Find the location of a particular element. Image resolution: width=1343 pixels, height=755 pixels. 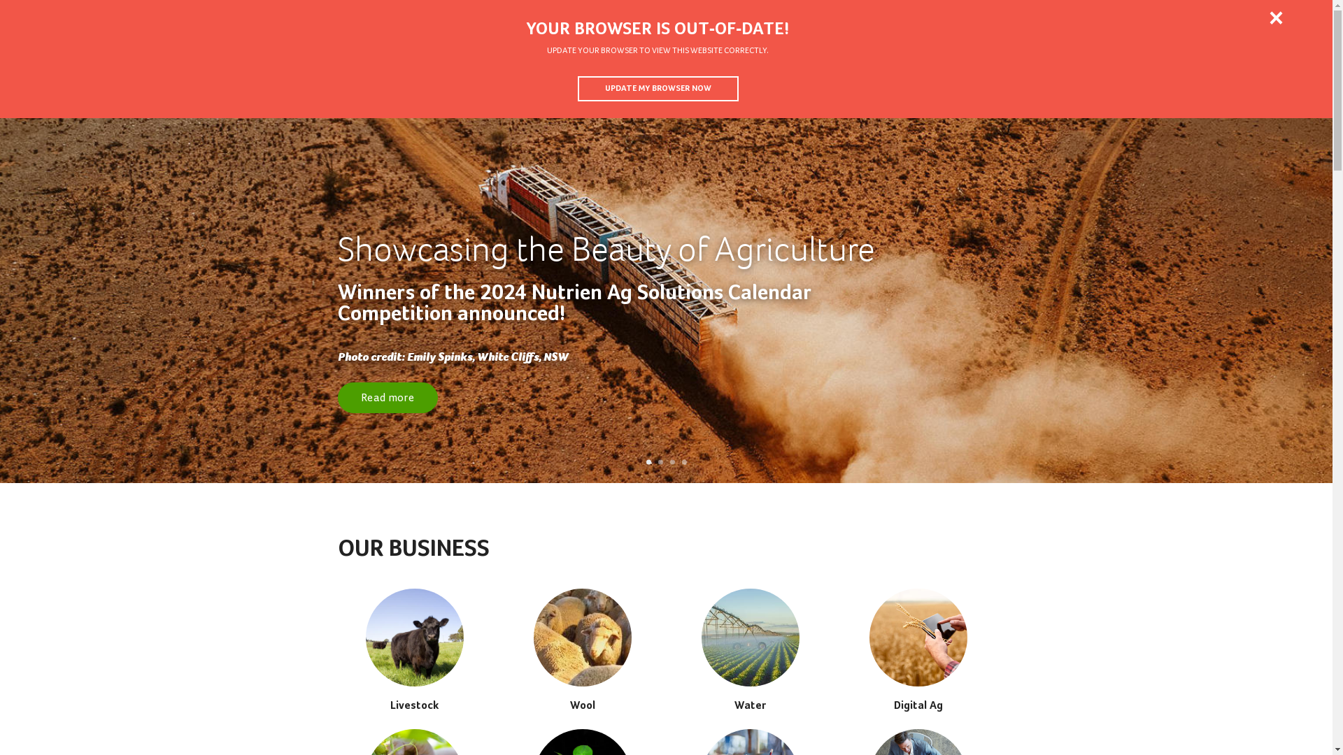

UPDATE MY BROWSER NOW is located at coordinates (658, 89).